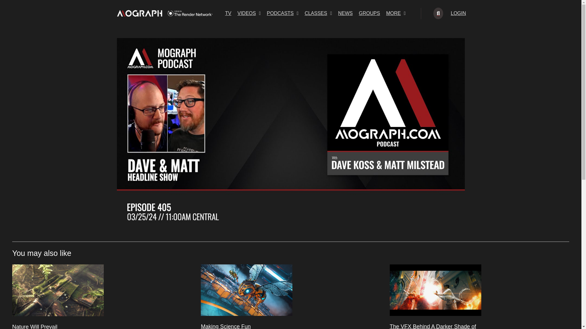 This screenshot has width=586, height=329. Describe the element at coordinates (369, 13) in the screenshot. I see `GROUPS` at that location.